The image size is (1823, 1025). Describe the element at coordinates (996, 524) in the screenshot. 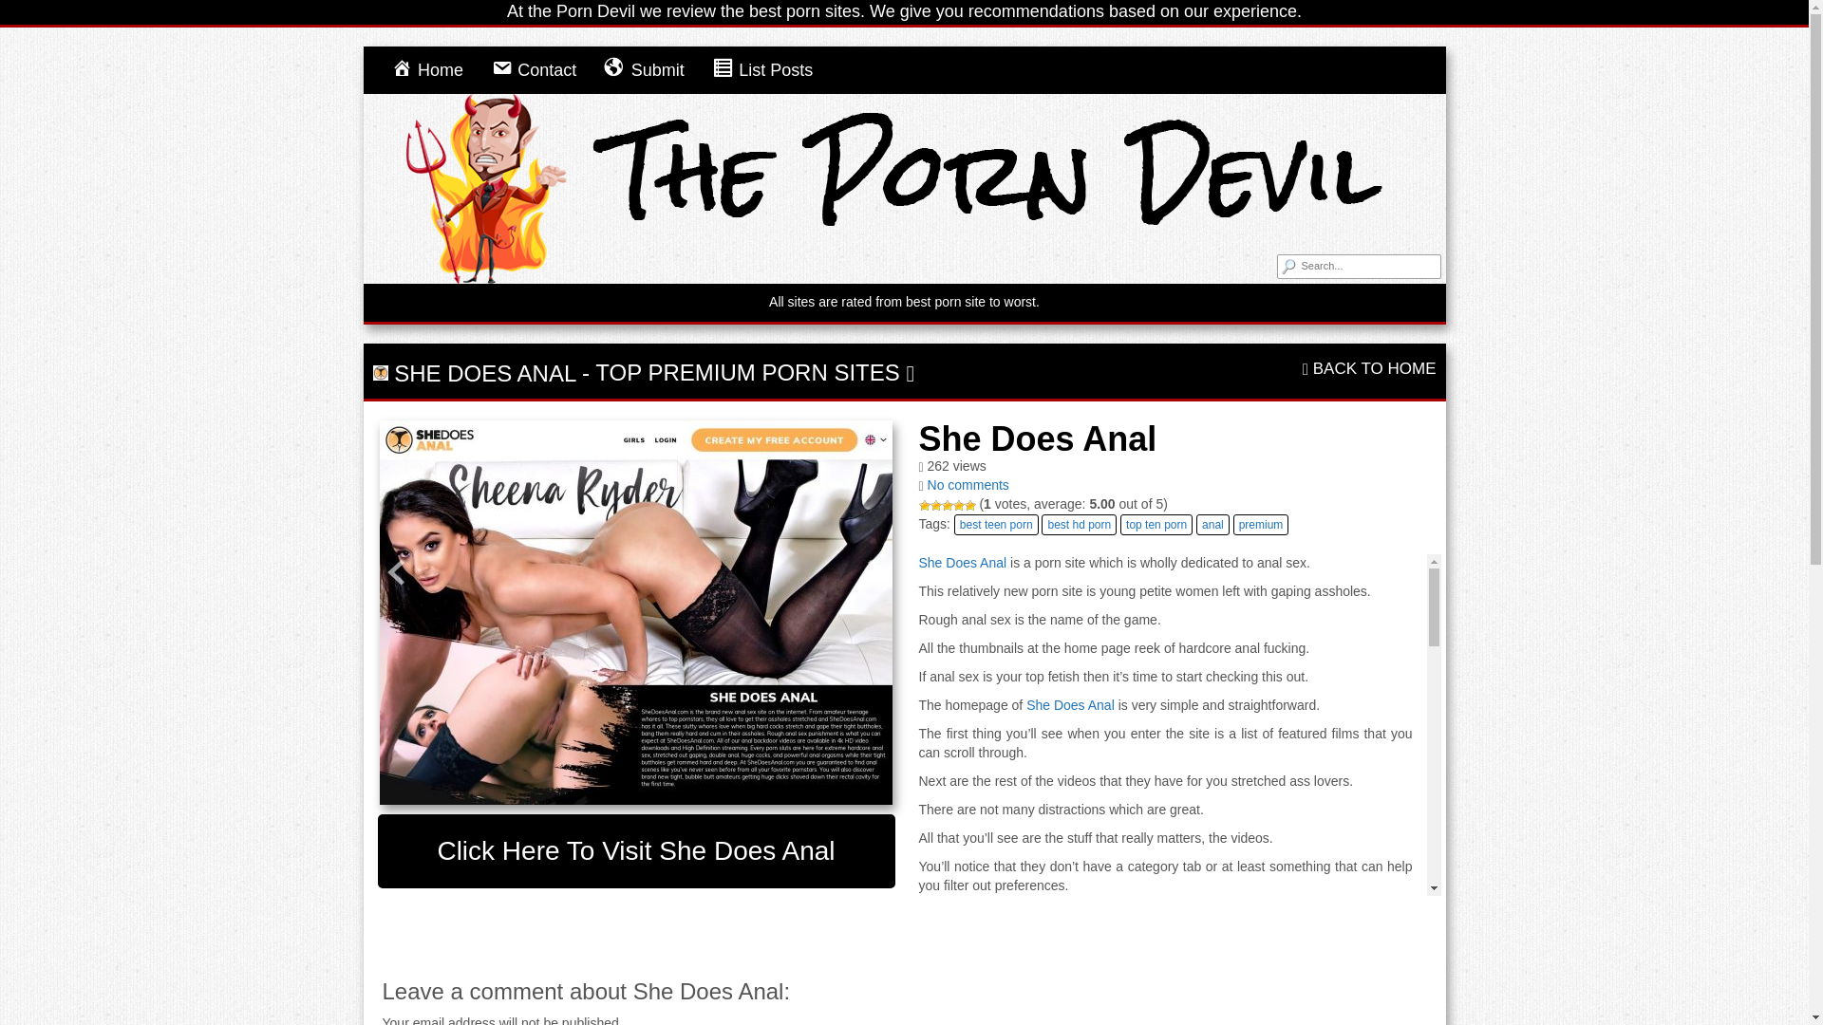

I see `best teen porn` at that location.